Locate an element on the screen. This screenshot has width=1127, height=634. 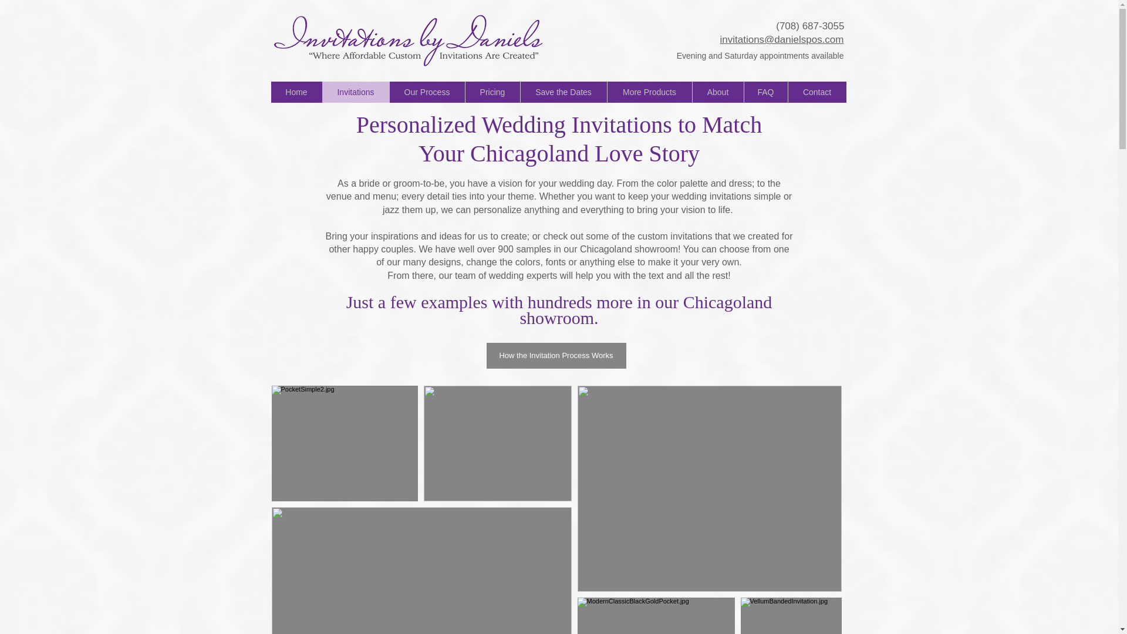
About is located at coordinates (717, 92).